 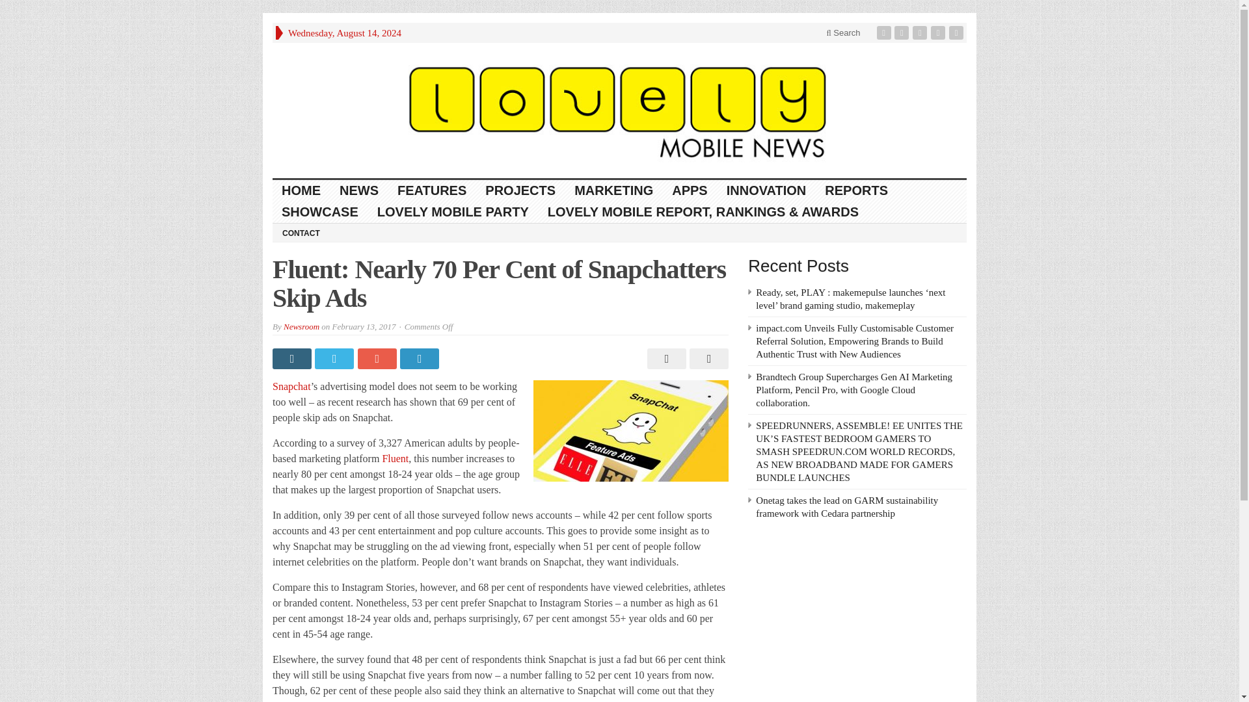 I want to click on INNOVATION, so click(x=766, y=190).